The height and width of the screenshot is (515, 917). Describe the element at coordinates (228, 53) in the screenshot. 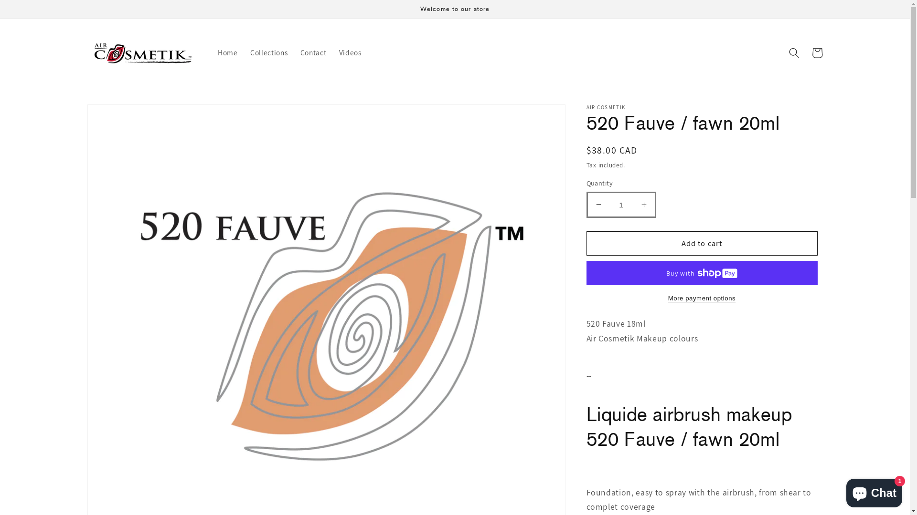

I see `Home` at that location.